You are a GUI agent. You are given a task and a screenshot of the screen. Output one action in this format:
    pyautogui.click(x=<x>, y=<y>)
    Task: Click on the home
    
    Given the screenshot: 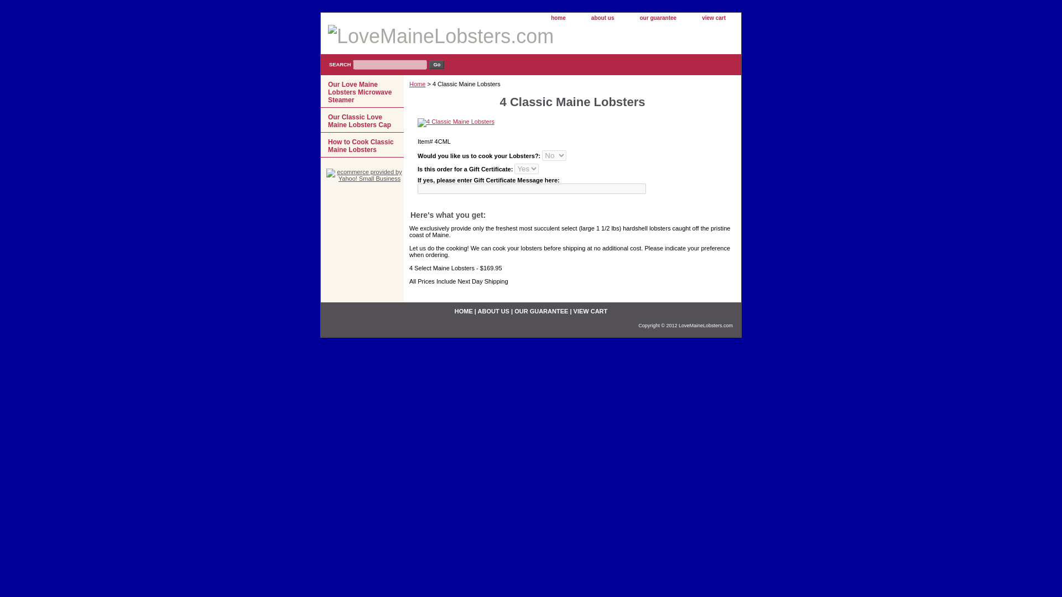 What is the action you would take?
    pyautogui.click(x=558, y=18)
    